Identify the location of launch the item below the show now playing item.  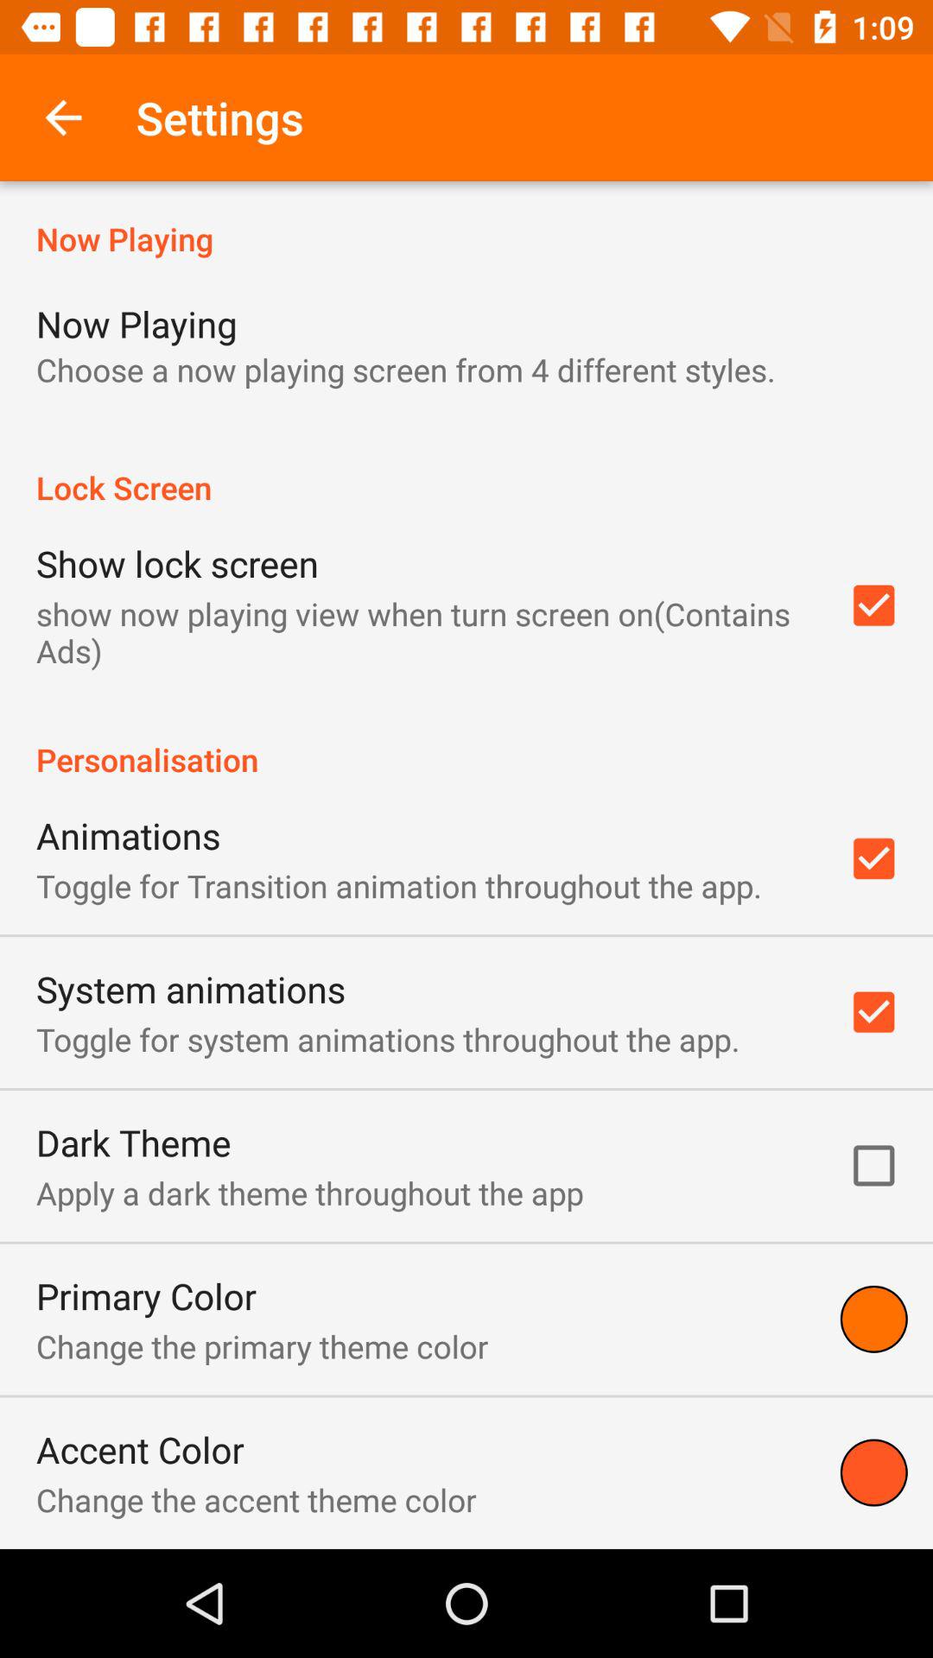
(466, 741).